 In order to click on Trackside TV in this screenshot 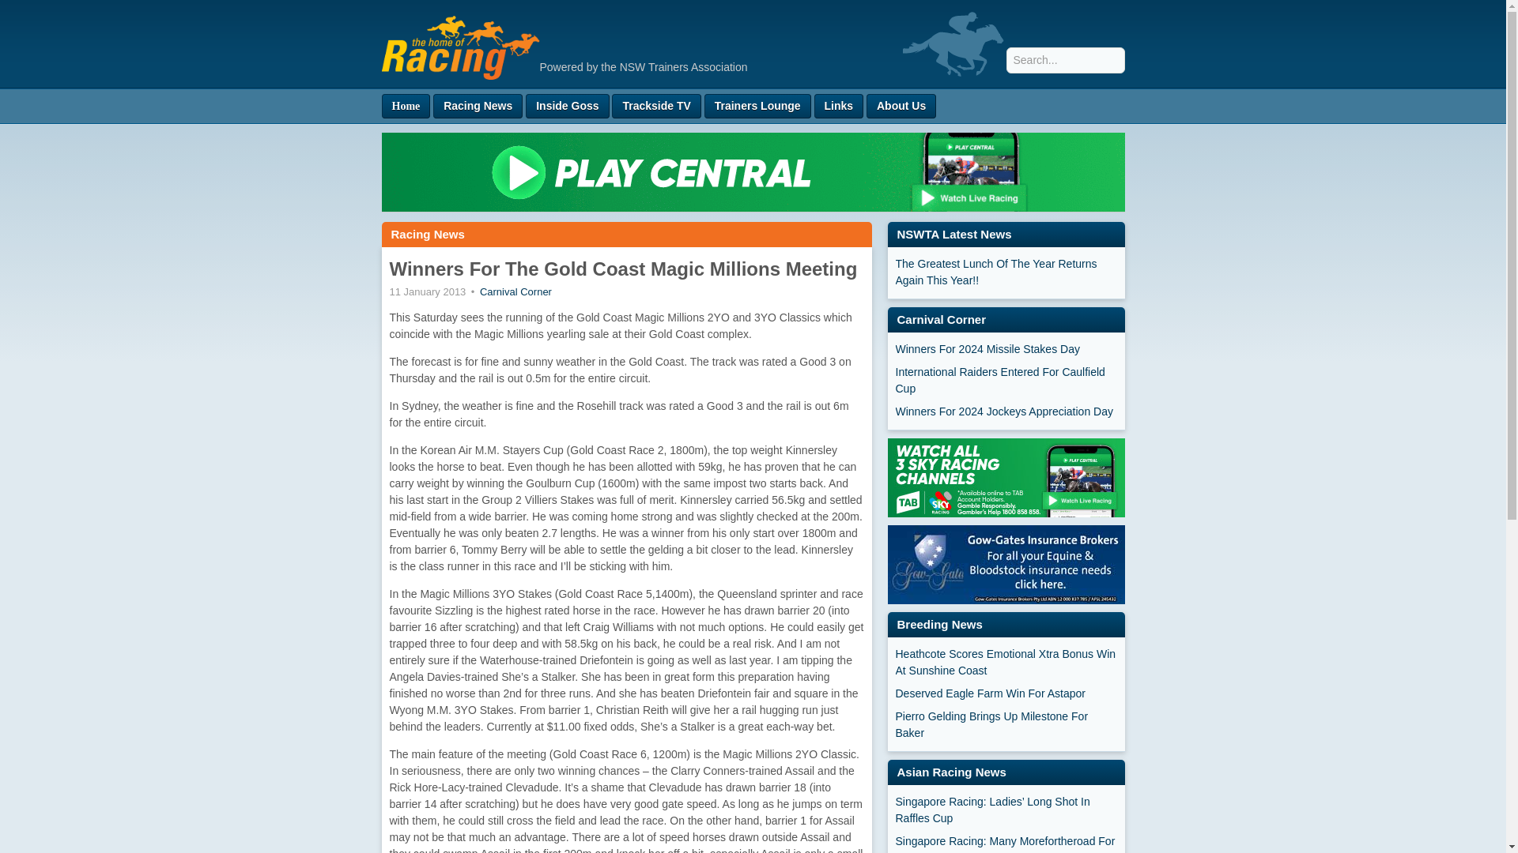, I will do `click(655, 106)`.